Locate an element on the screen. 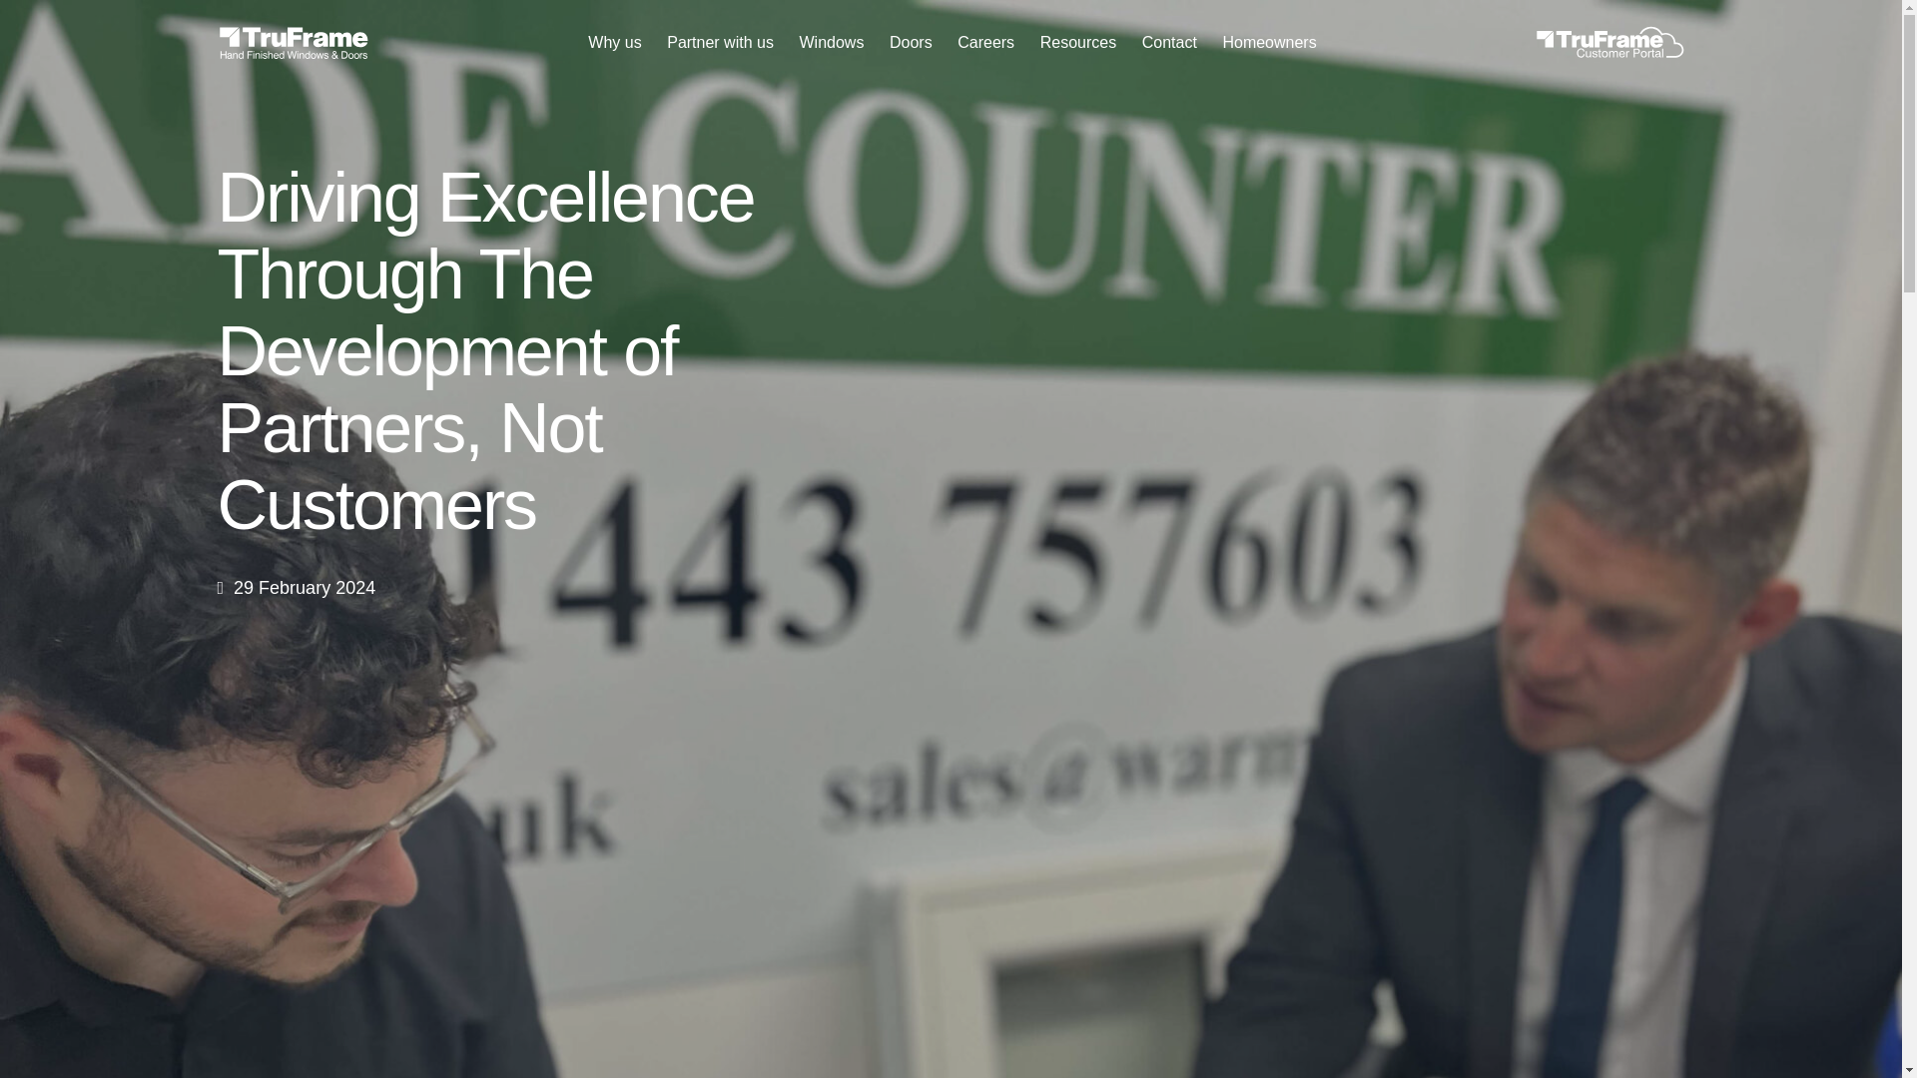  Windows is located at coordinates (831, 42).